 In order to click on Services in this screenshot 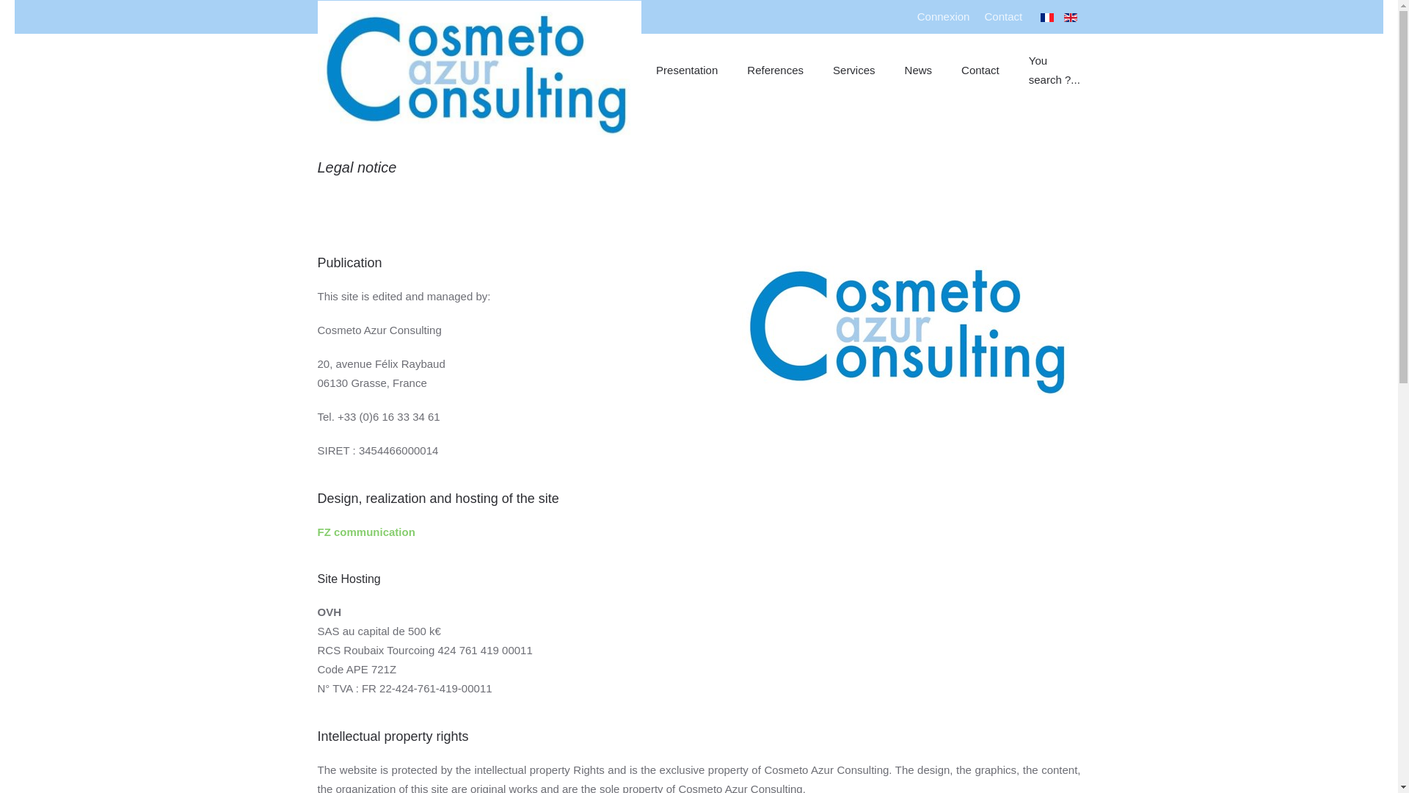, I will do `click(854, 70)`.